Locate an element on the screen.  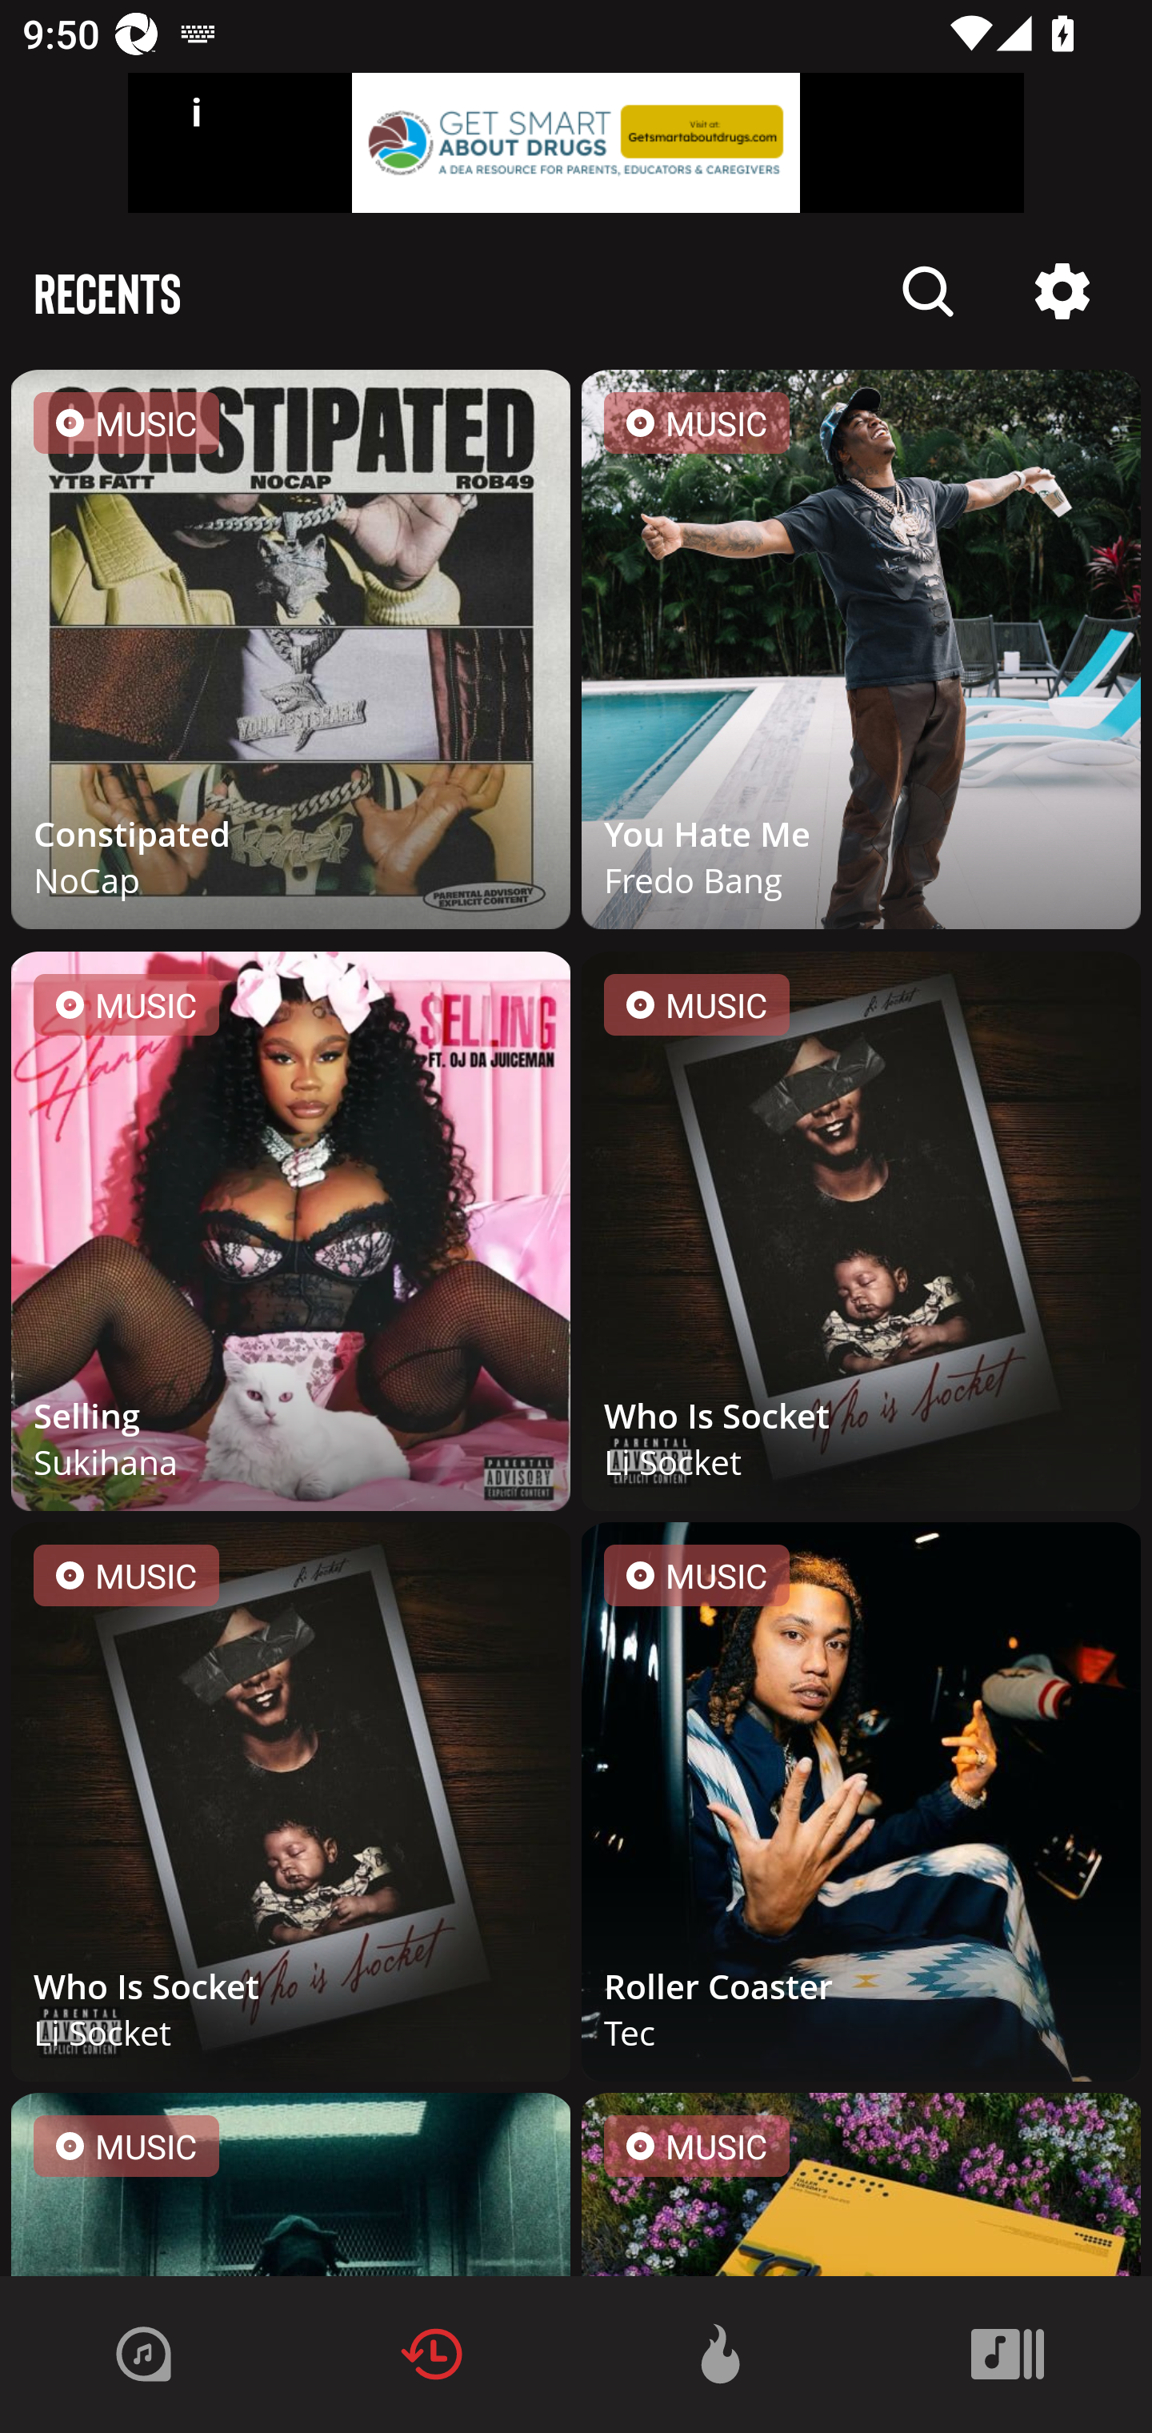
MUSIC You Hate Me Fredo Bang is located at coordinates (861, 655).